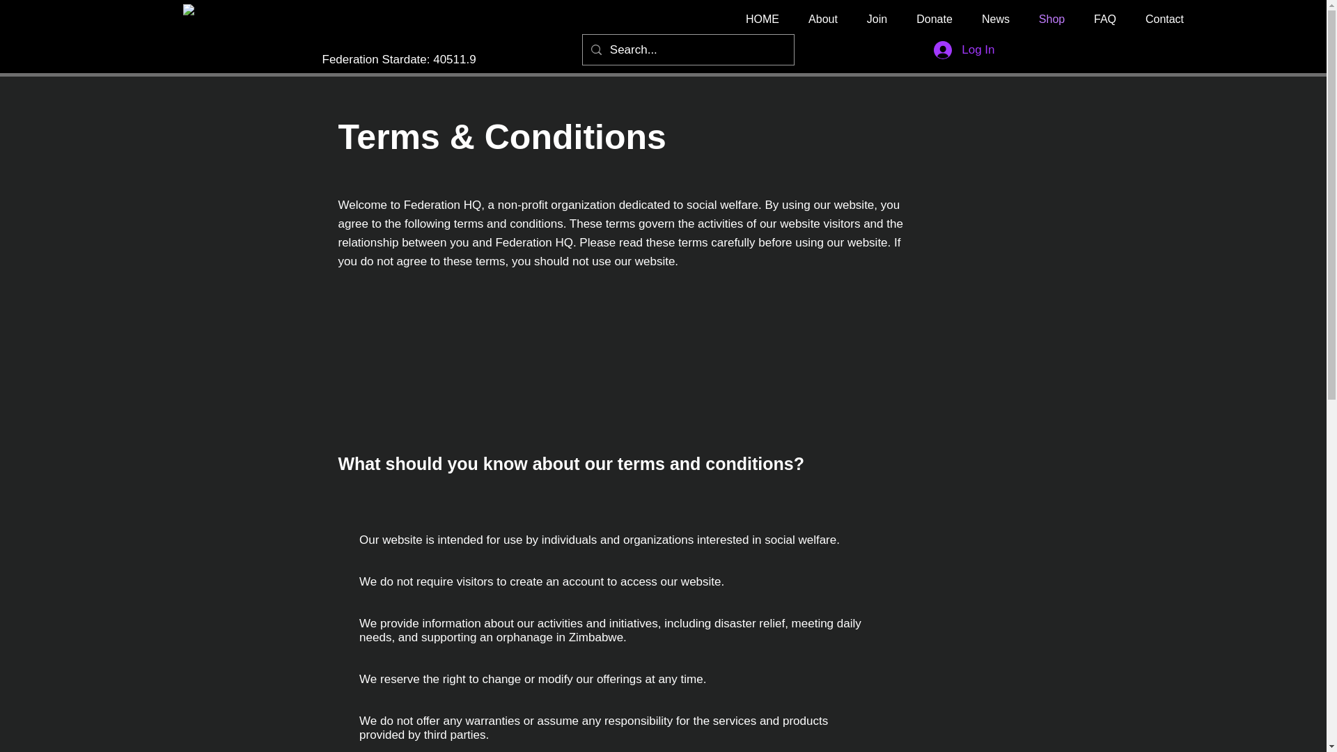 This screenshot has width=1337, height=752. Describe the element at coordinates (228, 18) in the screenshot. I see `logo 750.png` at that location.